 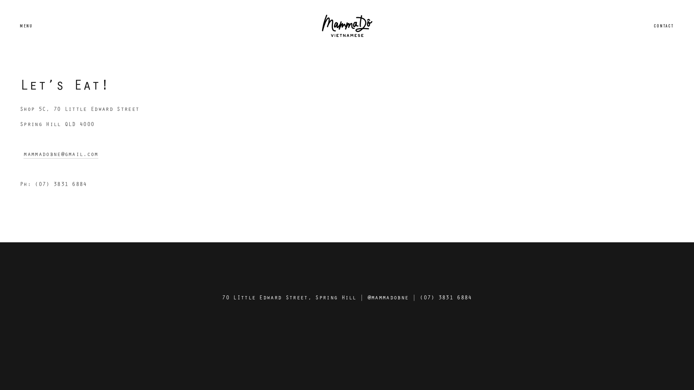 I want to click on mammadobne@gmail.com, so click(x=61, y=154).